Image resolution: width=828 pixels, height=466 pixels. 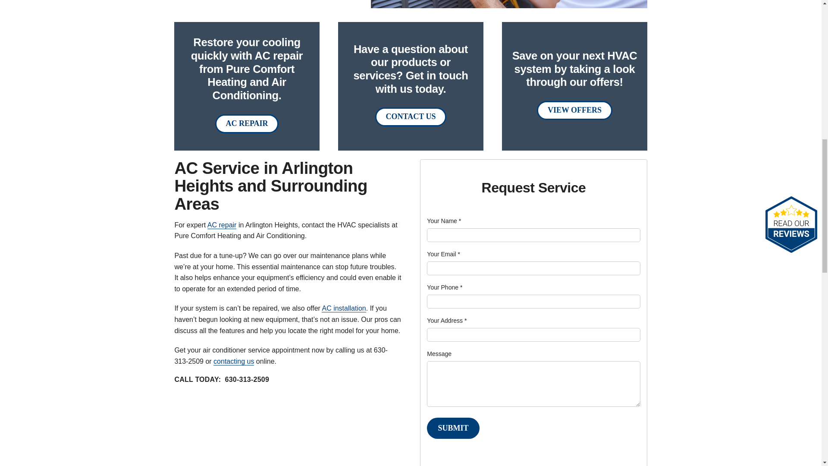 What do you see at coordinates (466, 320) in the screenshot?
I see `required` at bounding box center [466, 320].